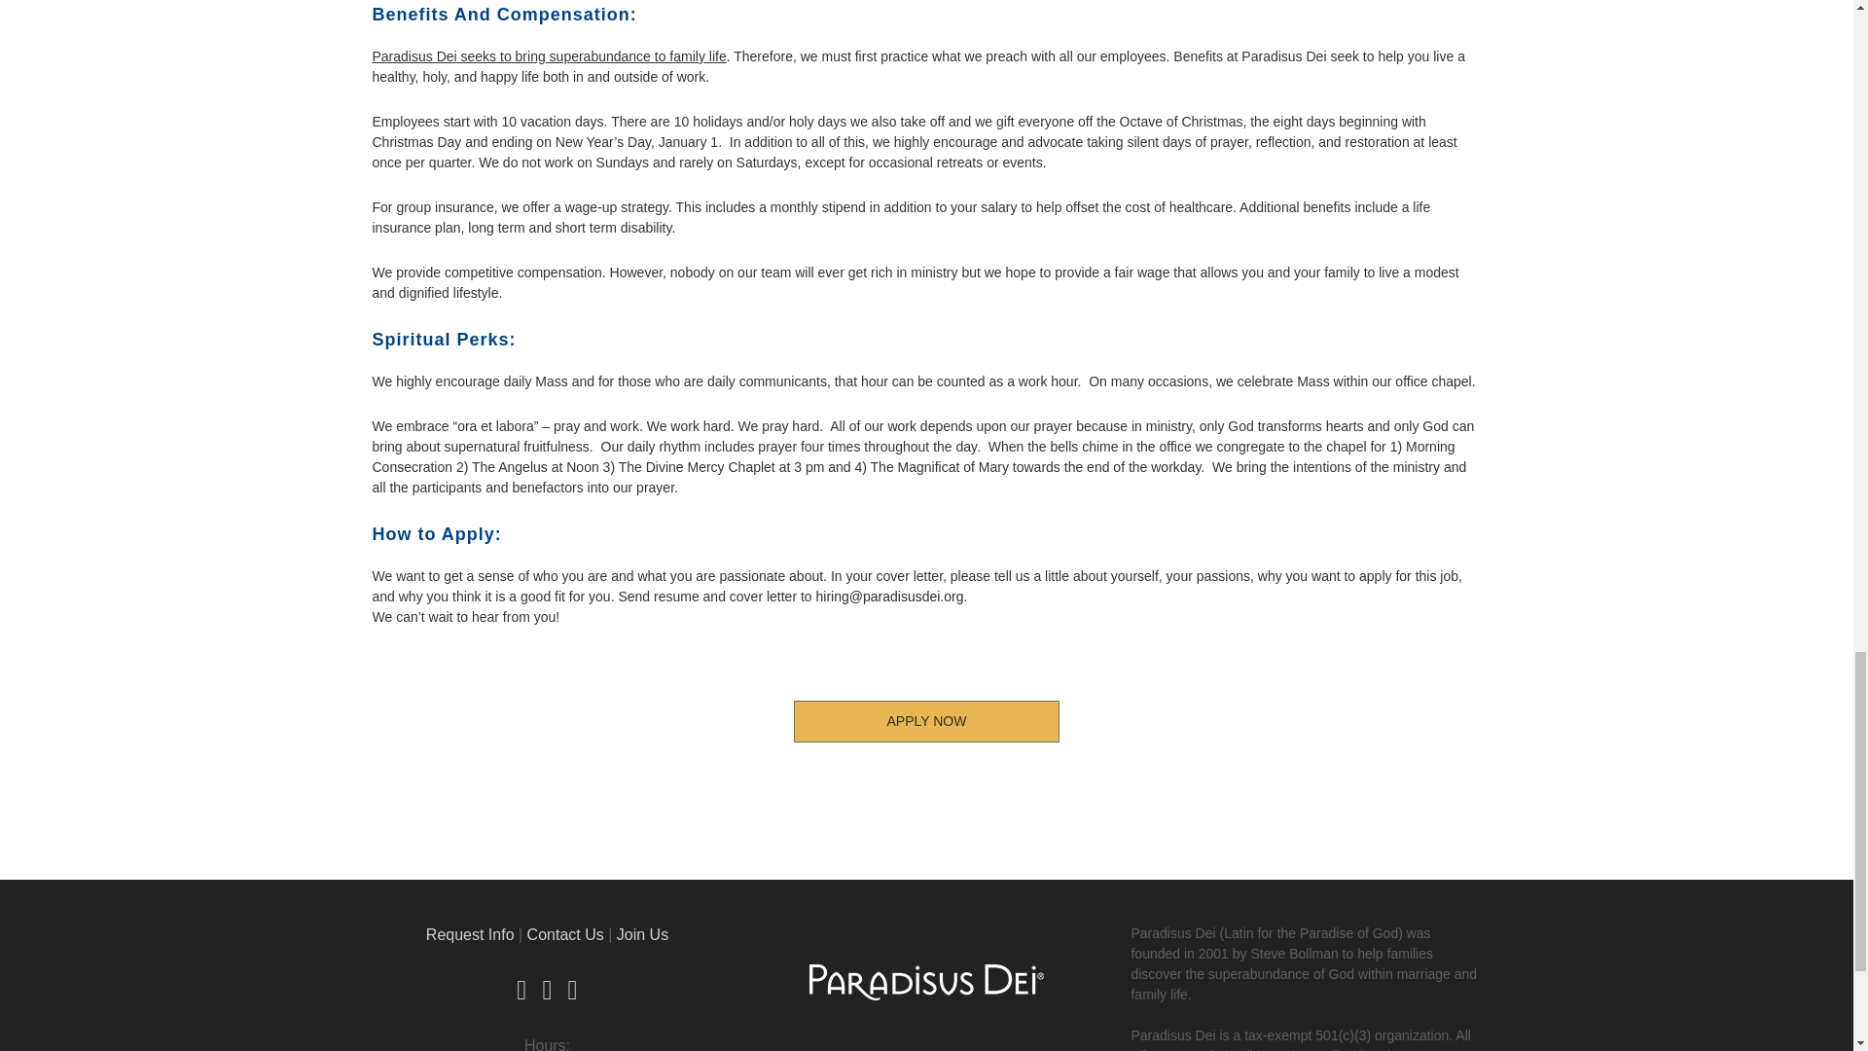 This screenshot has width=1868, height=1051. Describe the element at coordinates (926, 721) in the screenshot. I see `APPLY NOW` at that location.